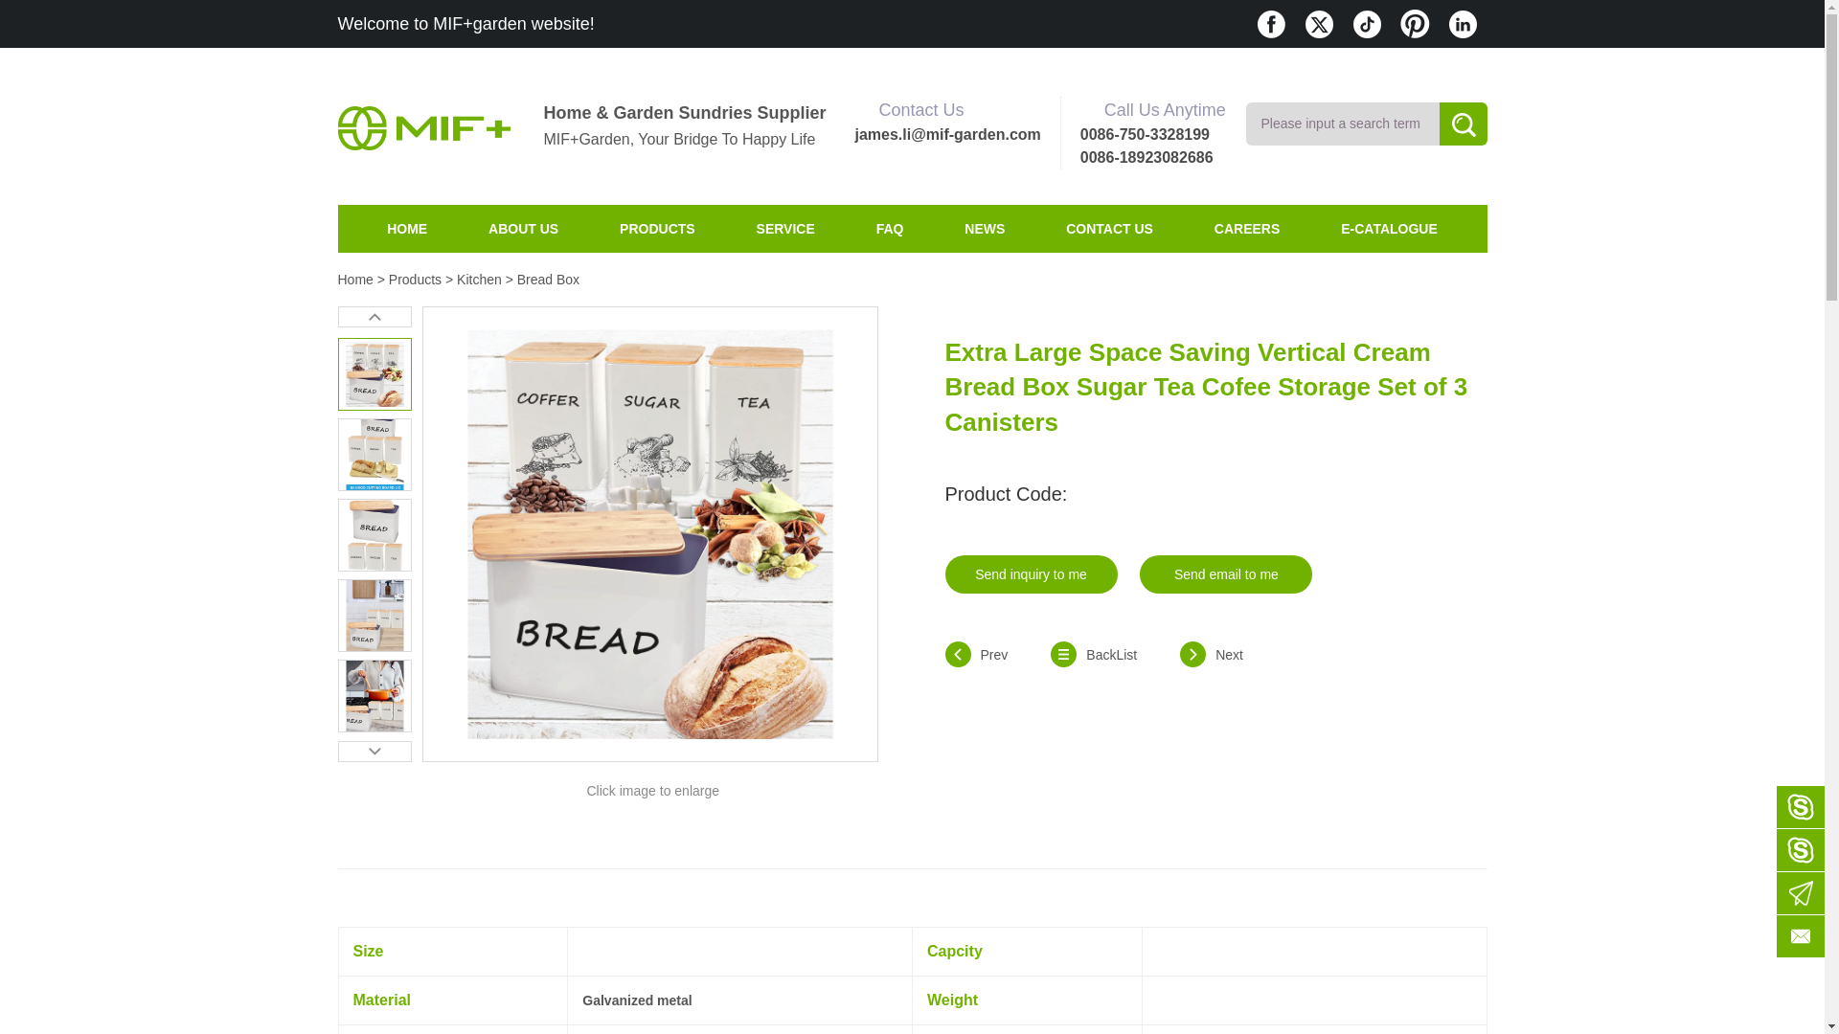 The width and height of the screenshot is (1839, 1034). I want to click on ABOUT US, so click(523, 228).